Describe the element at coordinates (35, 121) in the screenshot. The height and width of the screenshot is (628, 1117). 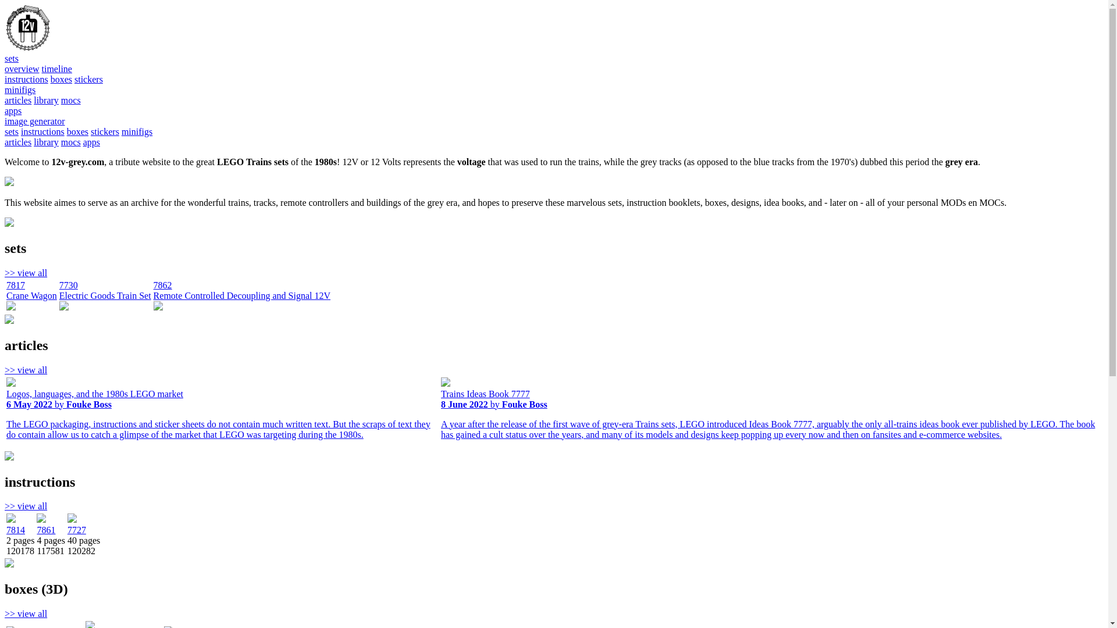
I see `image generator` at that location.